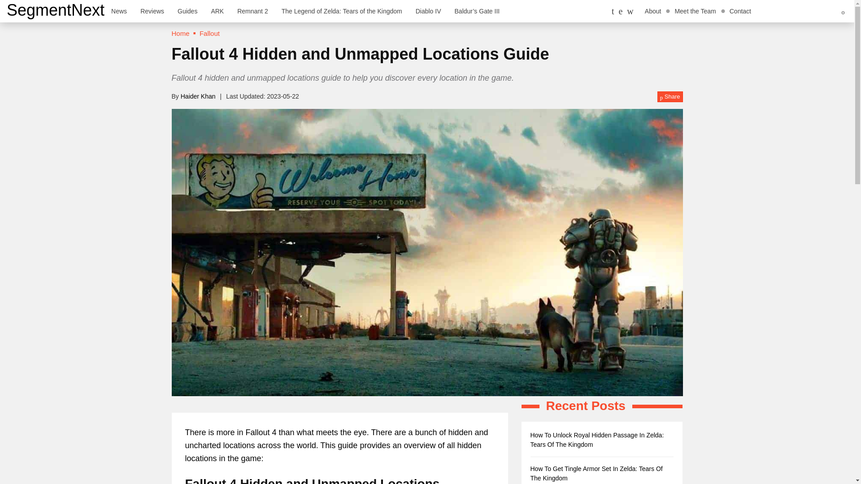 The height and width of the screenshot is (484, 861). Describe the element at coordinates (152, 11) in the screenshot. I see `Reviews` at that location.